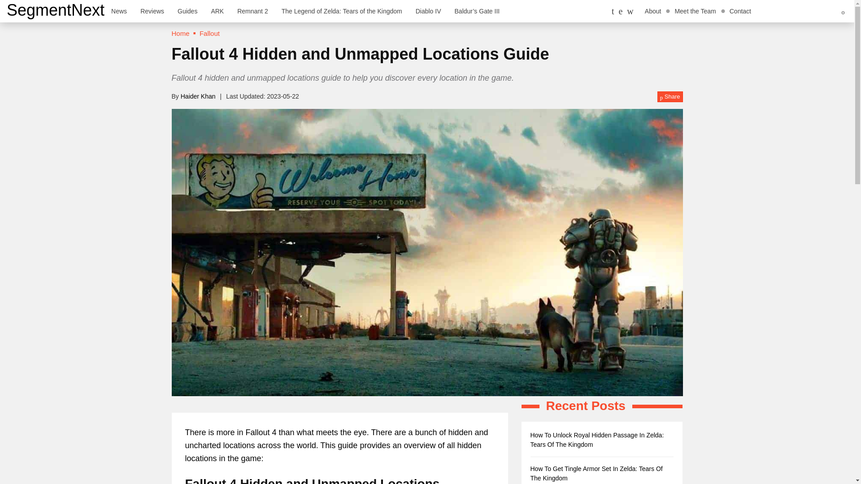 The height and width of the screenshot is (484, 861). Describe the element at coordinates (152, 11) in the screenshot. I see `Reviews` at that location.